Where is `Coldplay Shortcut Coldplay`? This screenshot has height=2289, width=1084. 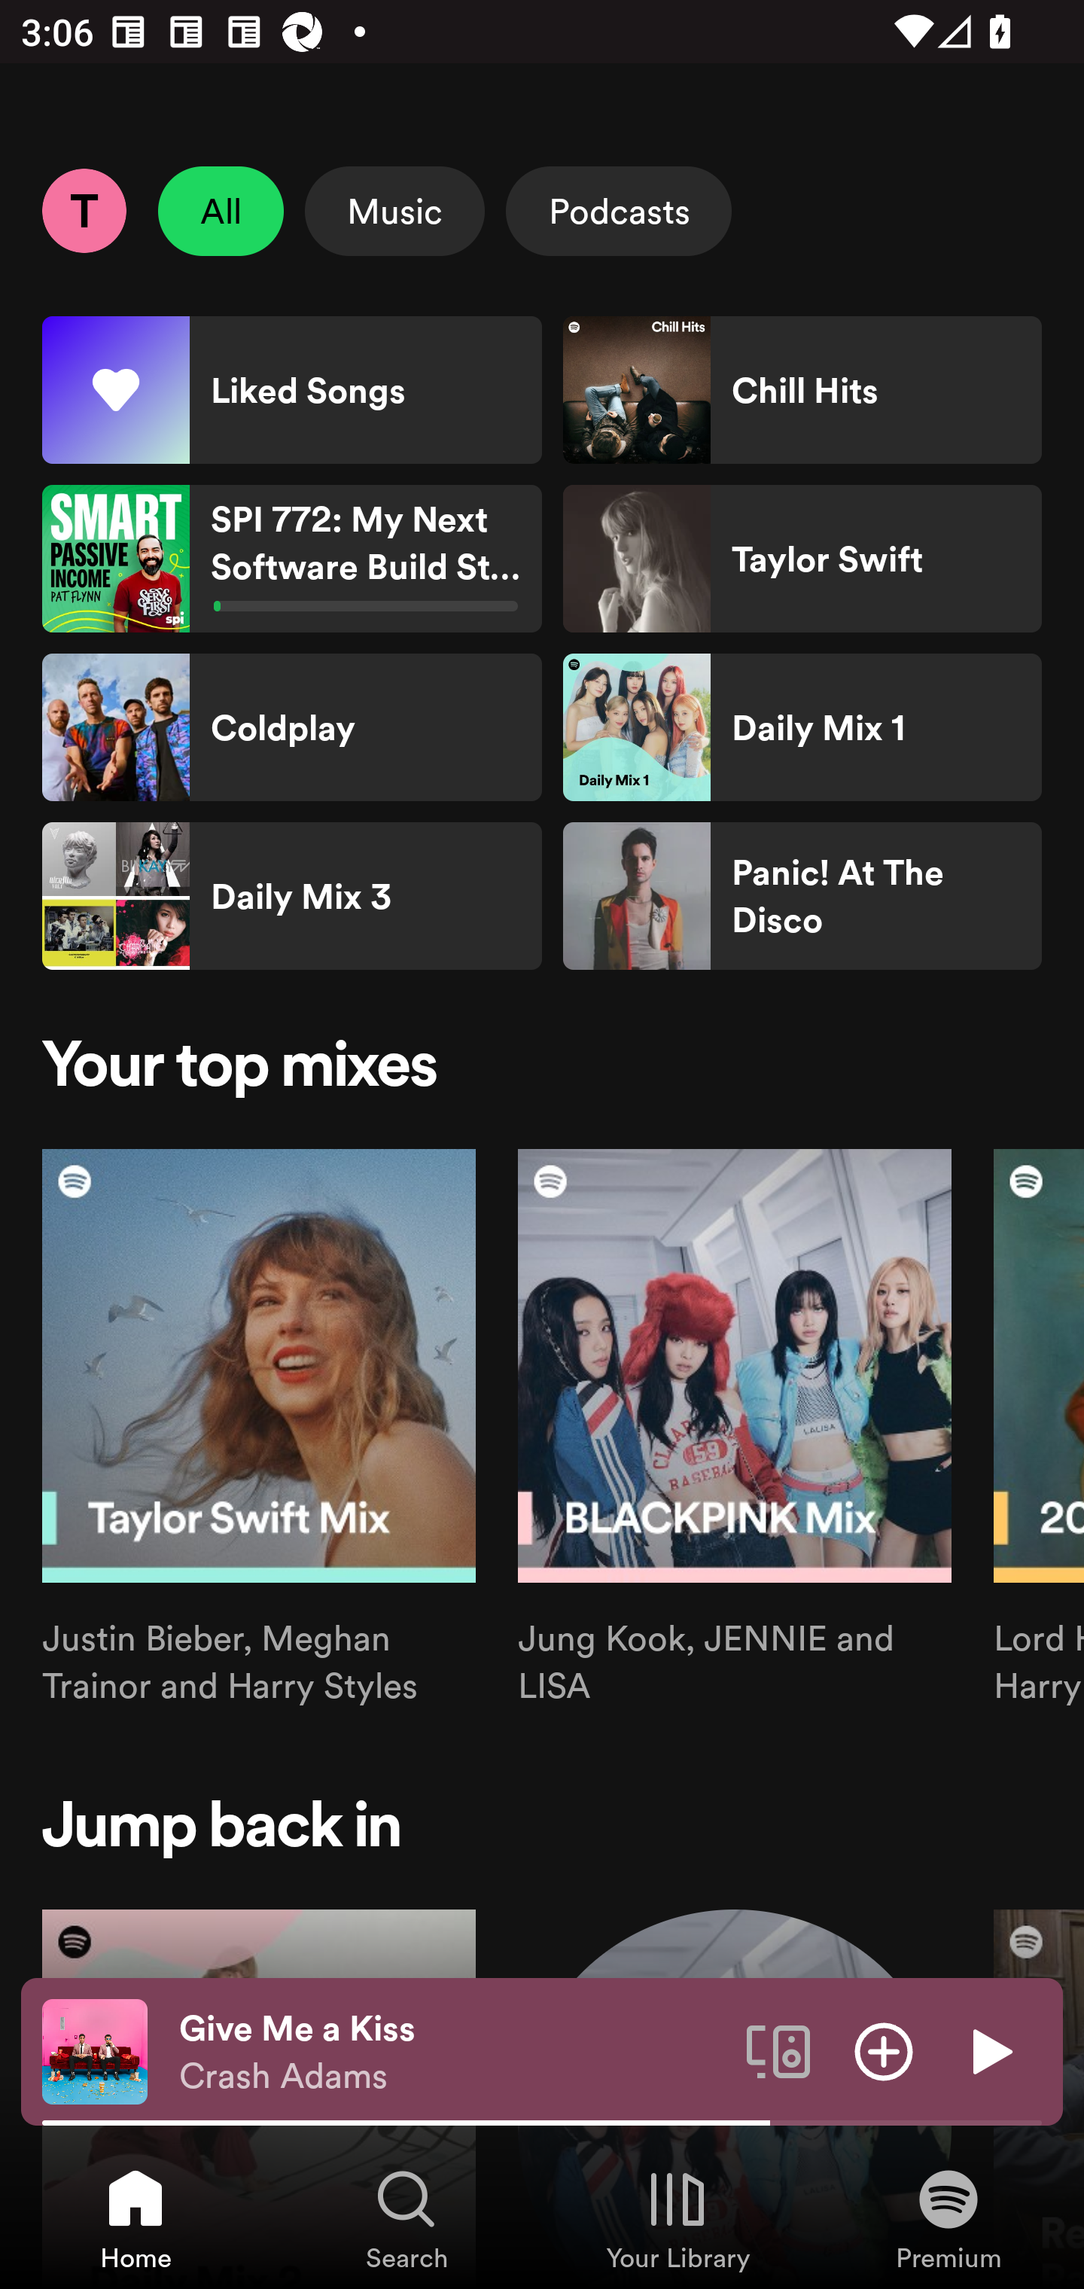 Coldplay Shortcut Coldplay is located at coordinates (292, 727).